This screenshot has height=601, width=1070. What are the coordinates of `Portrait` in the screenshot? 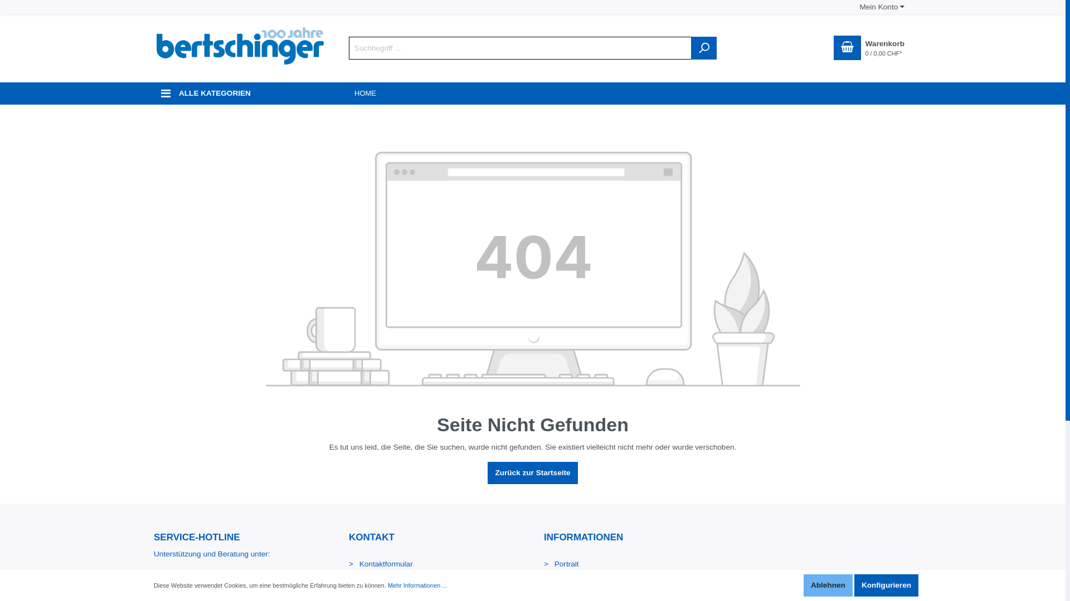 It's located at (562, 564).